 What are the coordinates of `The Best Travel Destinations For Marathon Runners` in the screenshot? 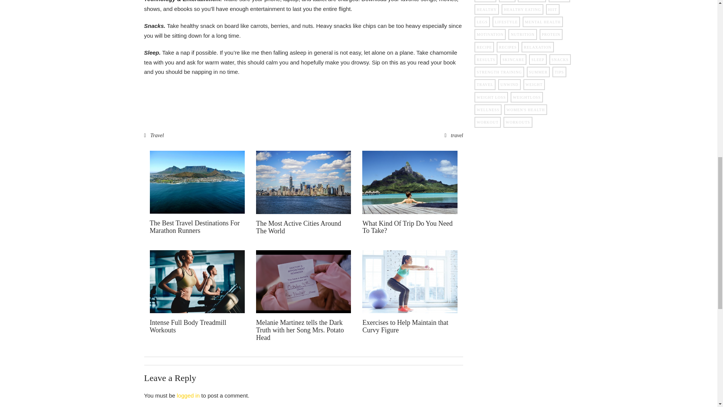 It's located at (195, 227).